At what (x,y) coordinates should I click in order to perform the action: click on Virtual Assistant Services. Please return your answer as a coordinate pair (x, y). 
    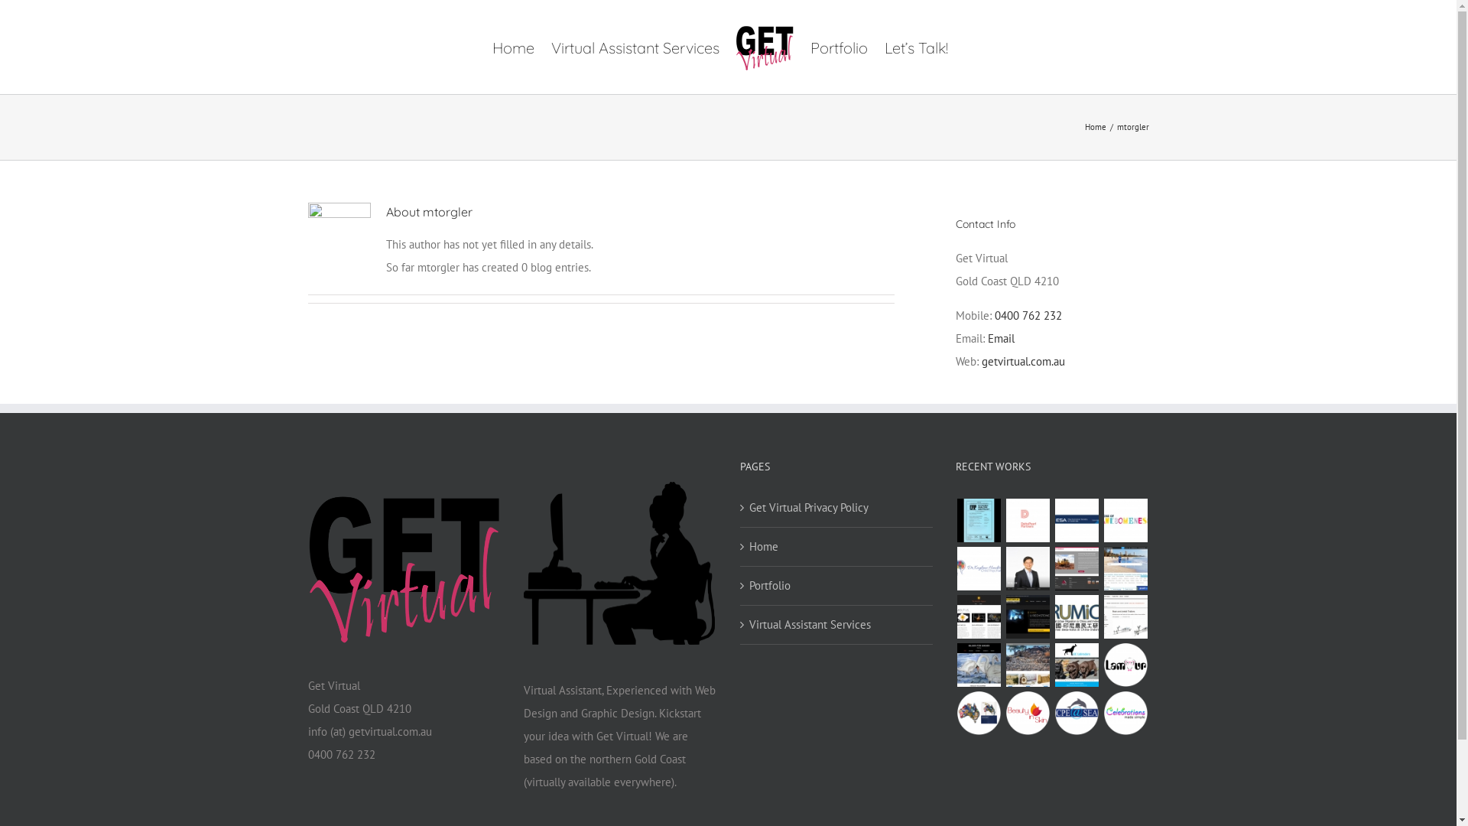
    Looking at the image, I should click on (635, 47).